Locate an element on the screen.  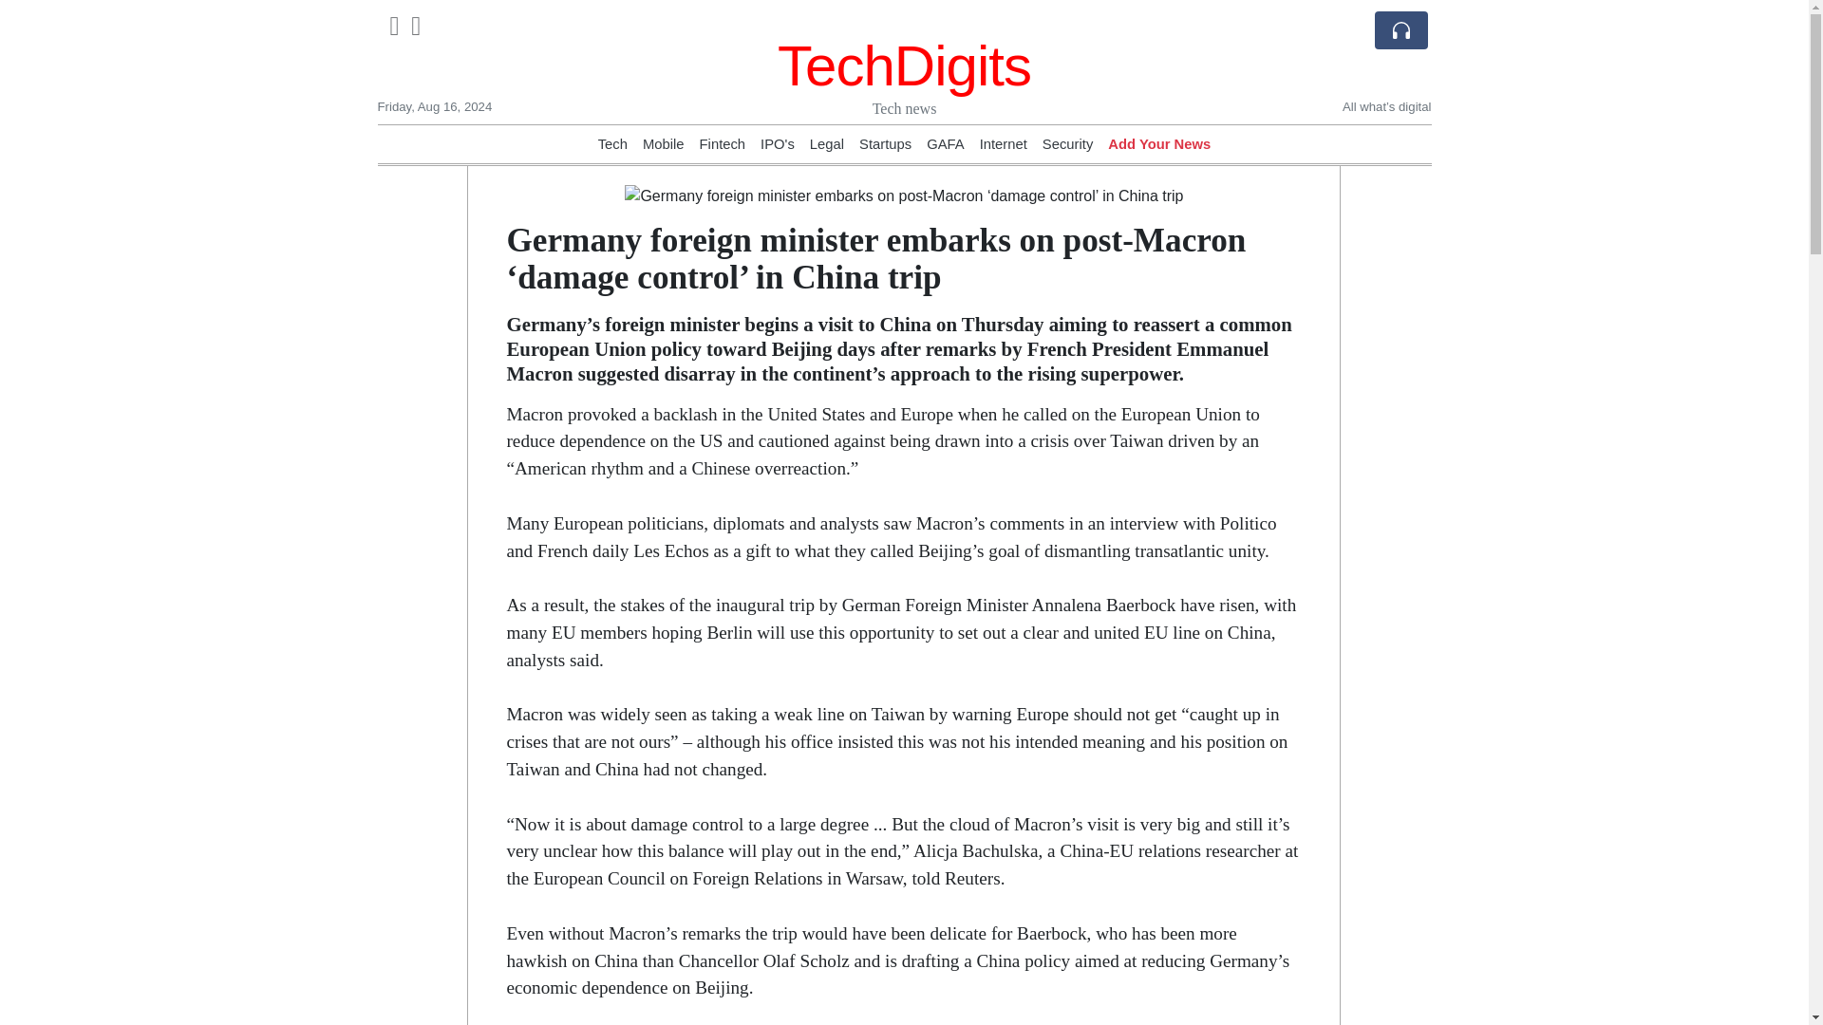
Internet is located at coordinates (1004, 143).